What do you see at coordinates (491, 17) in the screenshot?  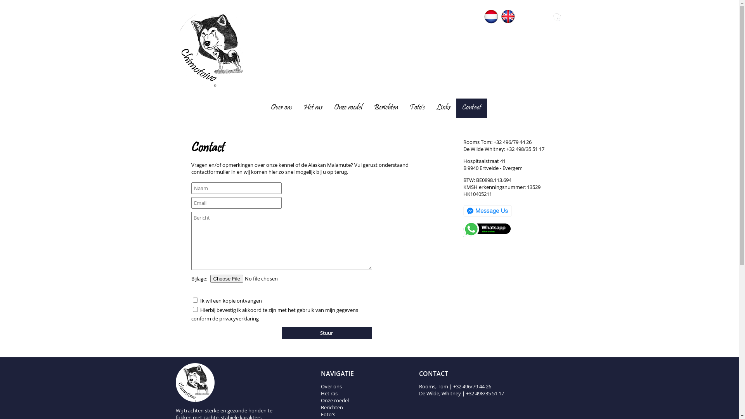 I see `Chimotoivo Nederlands` at bounding box center [491, 17].